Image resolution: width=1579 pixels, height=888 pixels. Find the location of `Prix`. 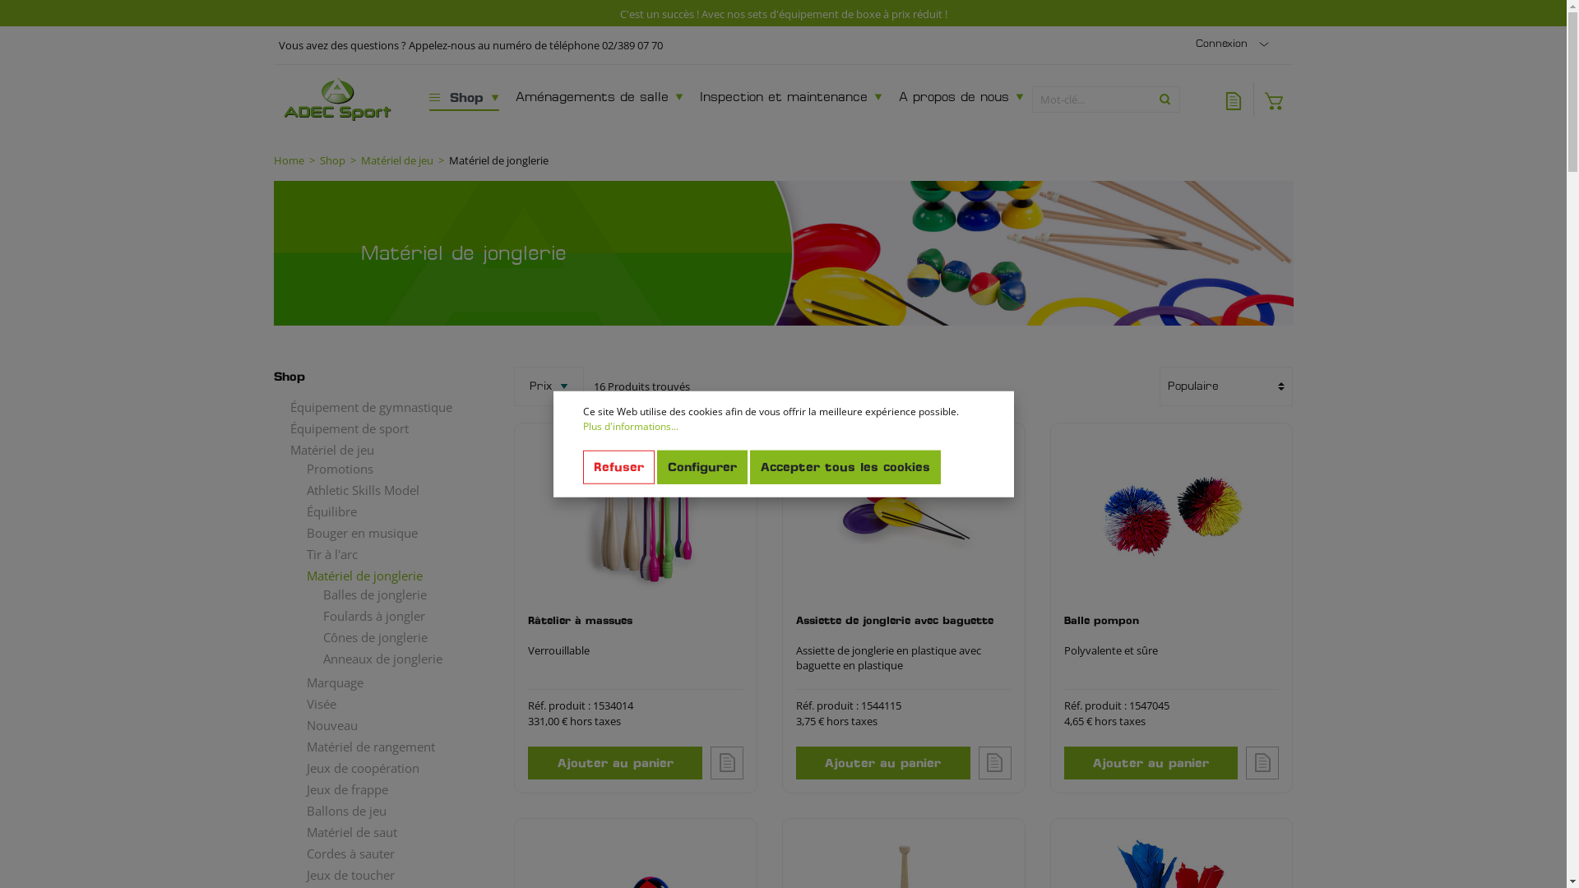

Prix is located at coordinates (549, 386).